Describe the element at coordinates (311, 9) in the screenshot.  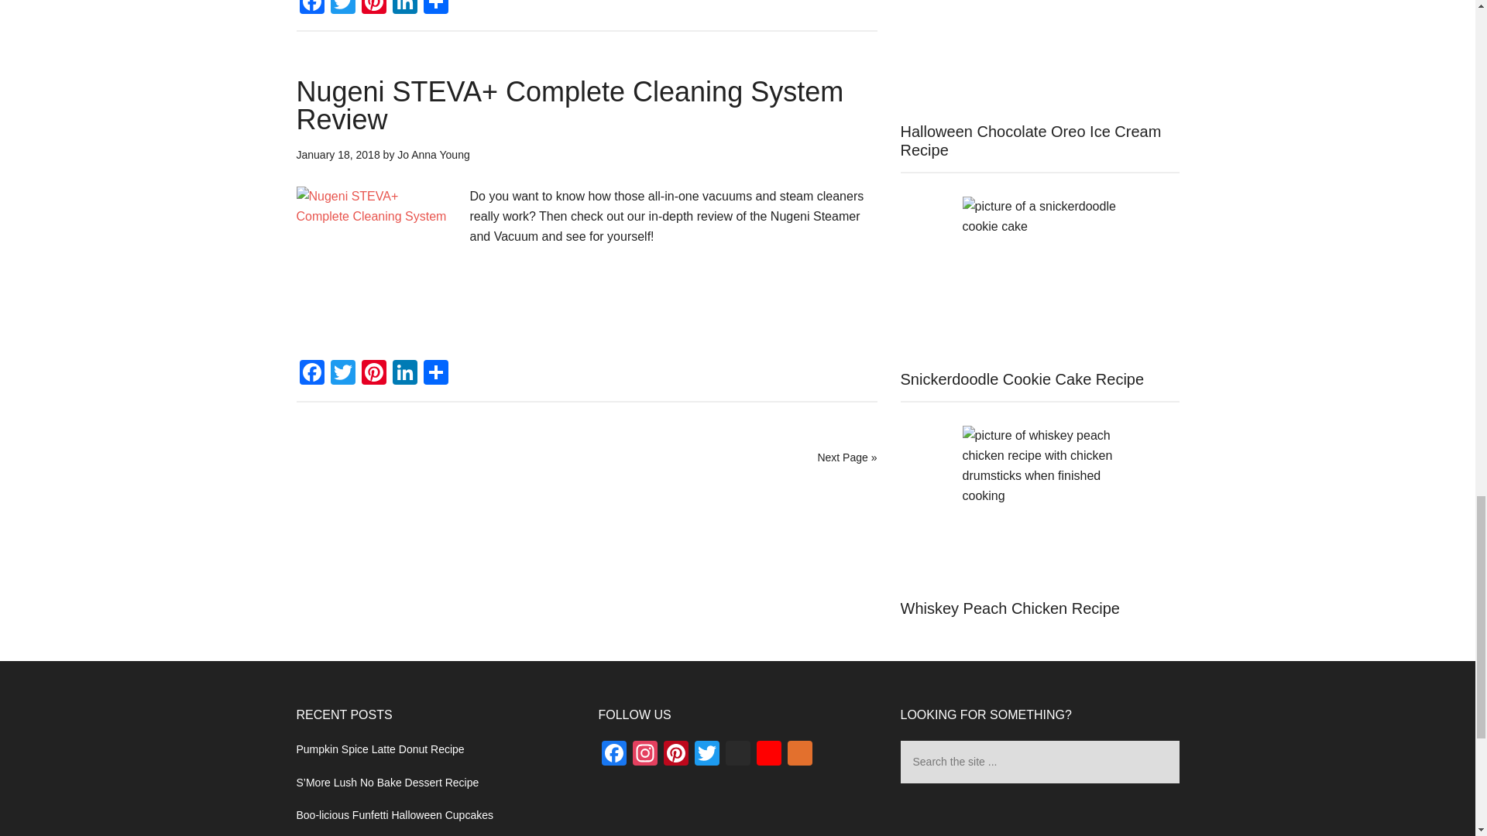
I see `Facebook` at that location.